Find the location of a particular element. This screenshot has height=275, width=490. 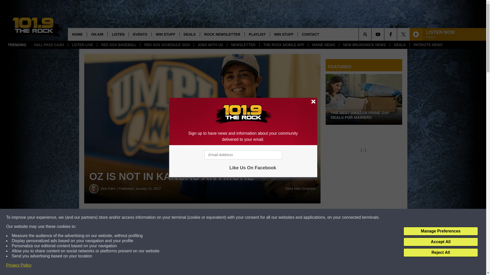

SEARCH is located at coordinates (372, 34).